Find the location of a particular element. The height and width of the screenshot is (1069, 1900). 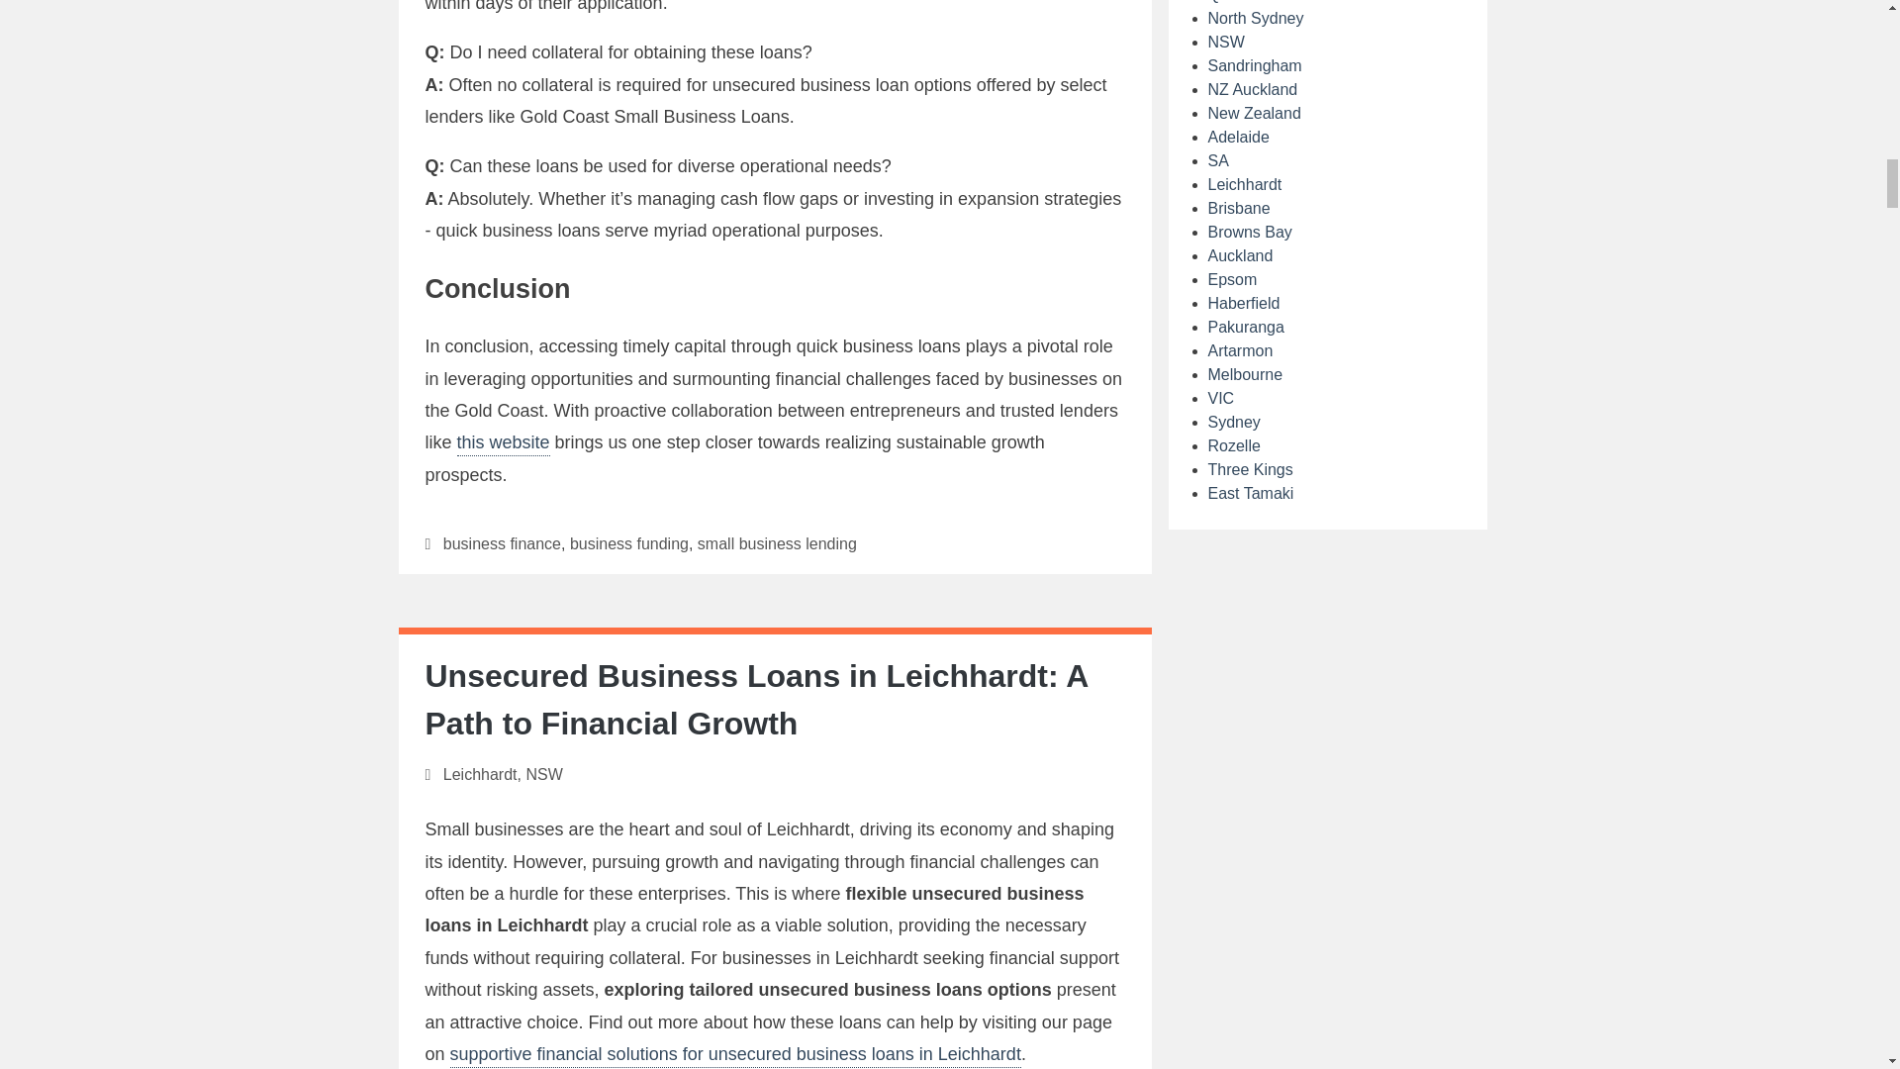

Leichhardt is located at coordinates (479, 774).